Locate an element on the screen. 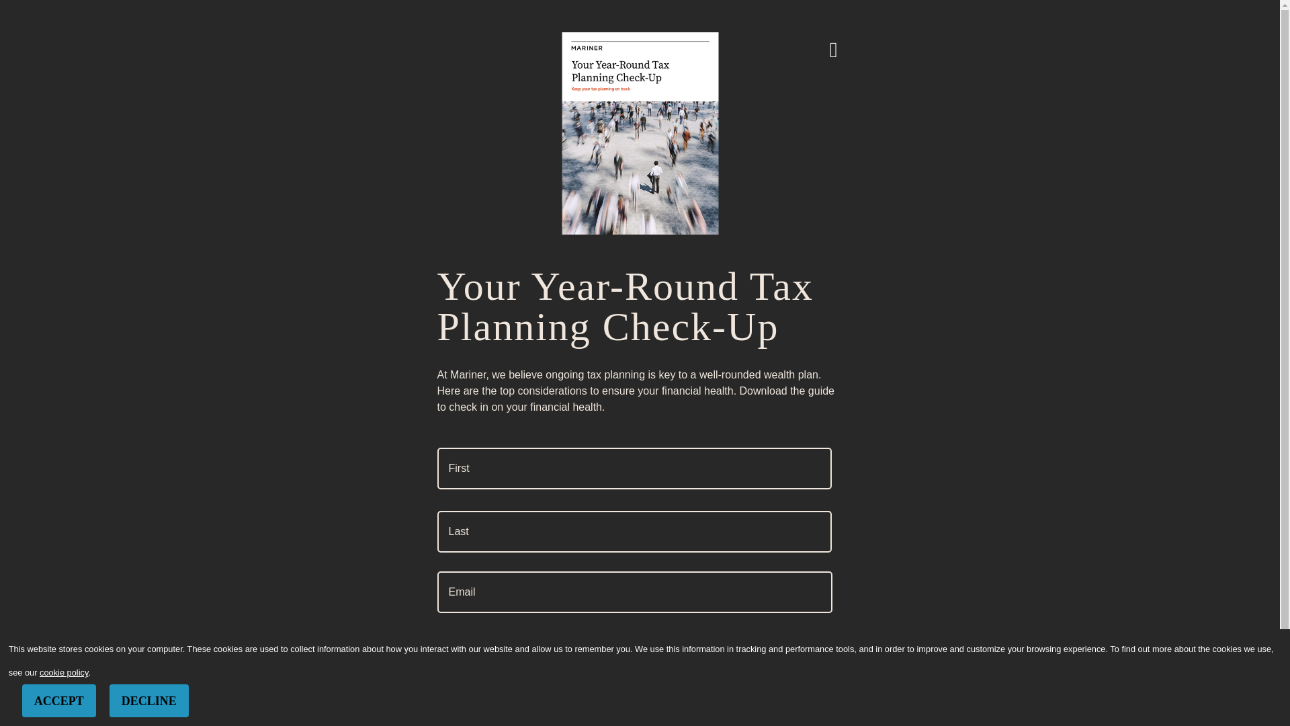  LOCATIONS is located at coordinates (924, 44).